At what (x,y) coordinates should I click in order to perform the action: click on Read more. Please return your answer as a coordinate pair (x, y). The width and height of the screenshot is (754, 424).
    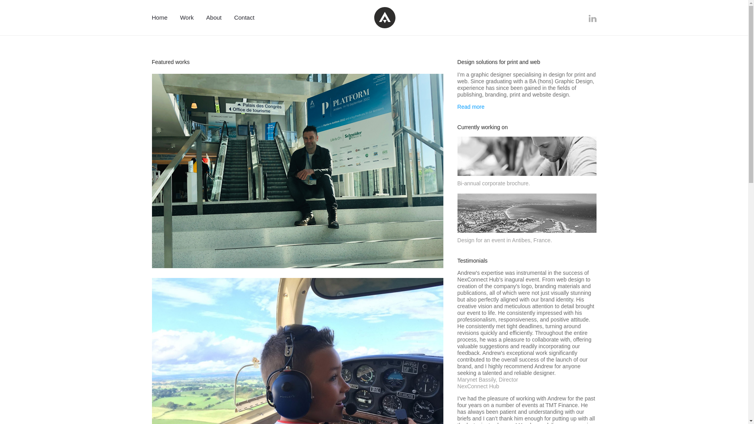
    Looking at the image, I should click on (471, 106).